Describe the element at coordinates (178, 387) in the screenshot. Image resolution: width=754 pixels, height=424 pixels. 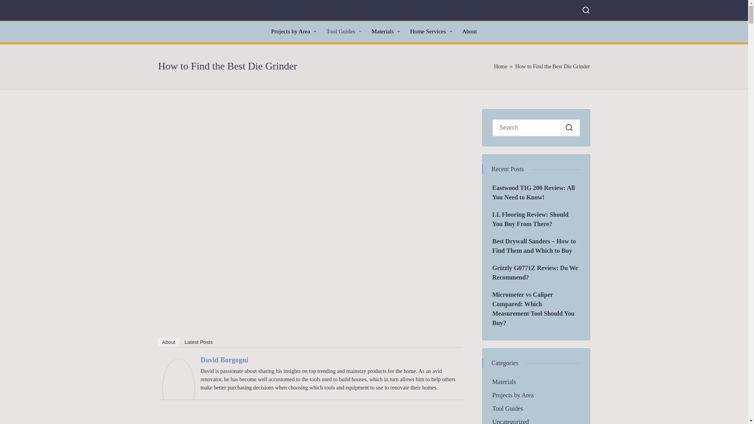
I see `David Borgogni` at that location.